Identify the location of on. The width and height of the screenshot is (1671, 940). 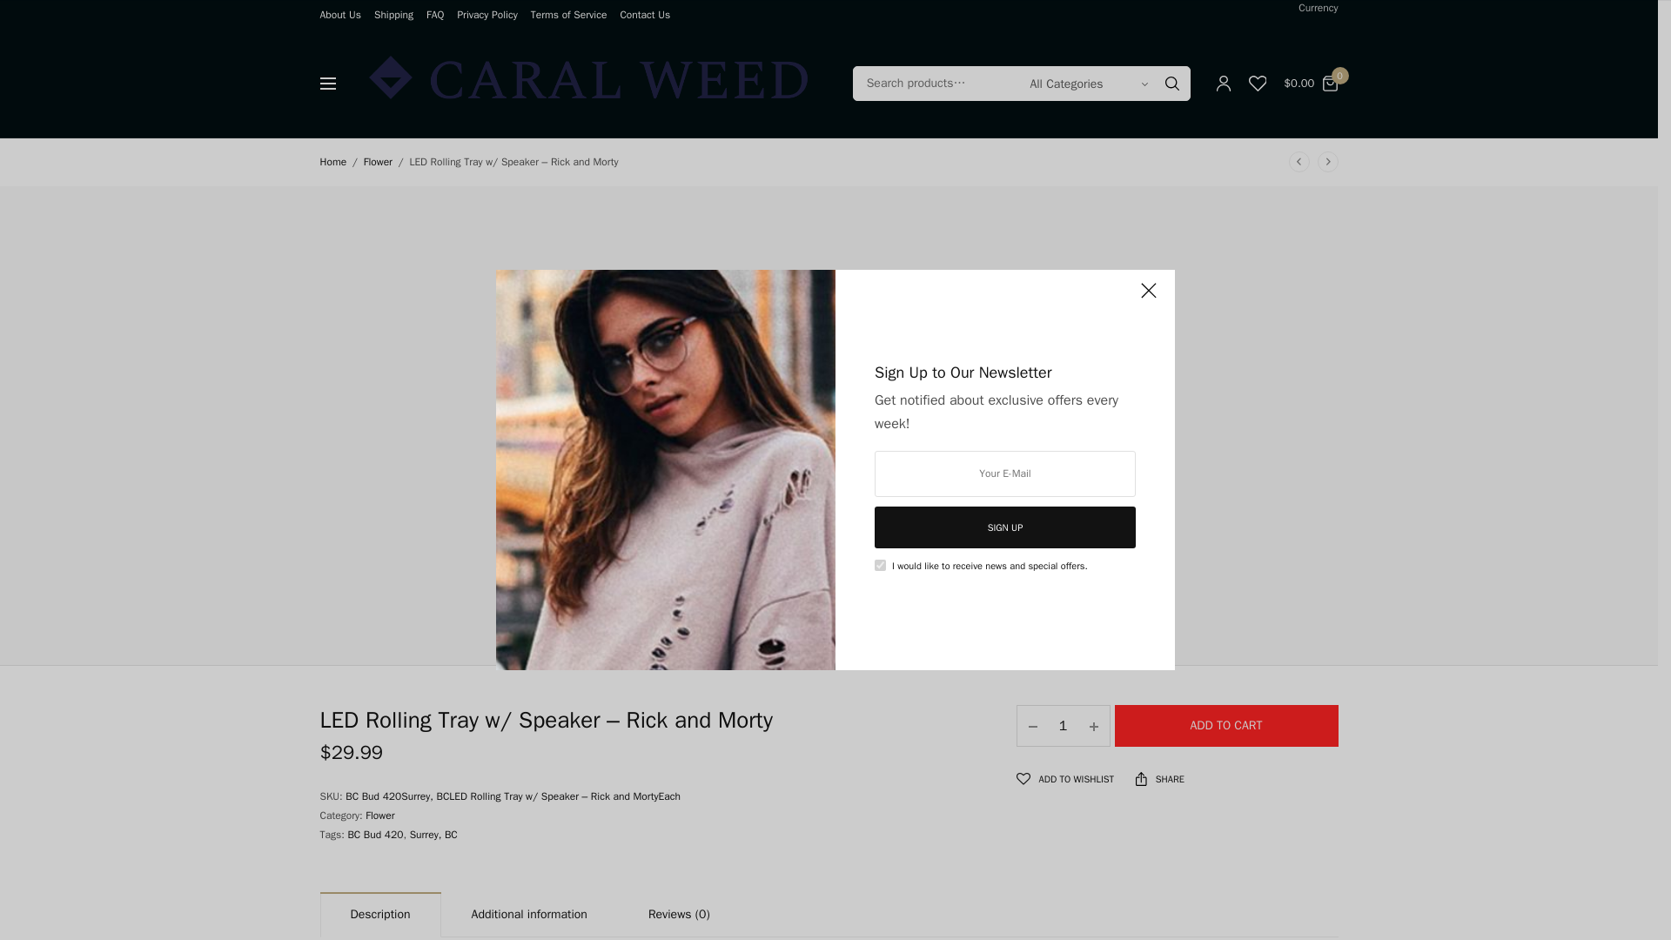
(879, 564).